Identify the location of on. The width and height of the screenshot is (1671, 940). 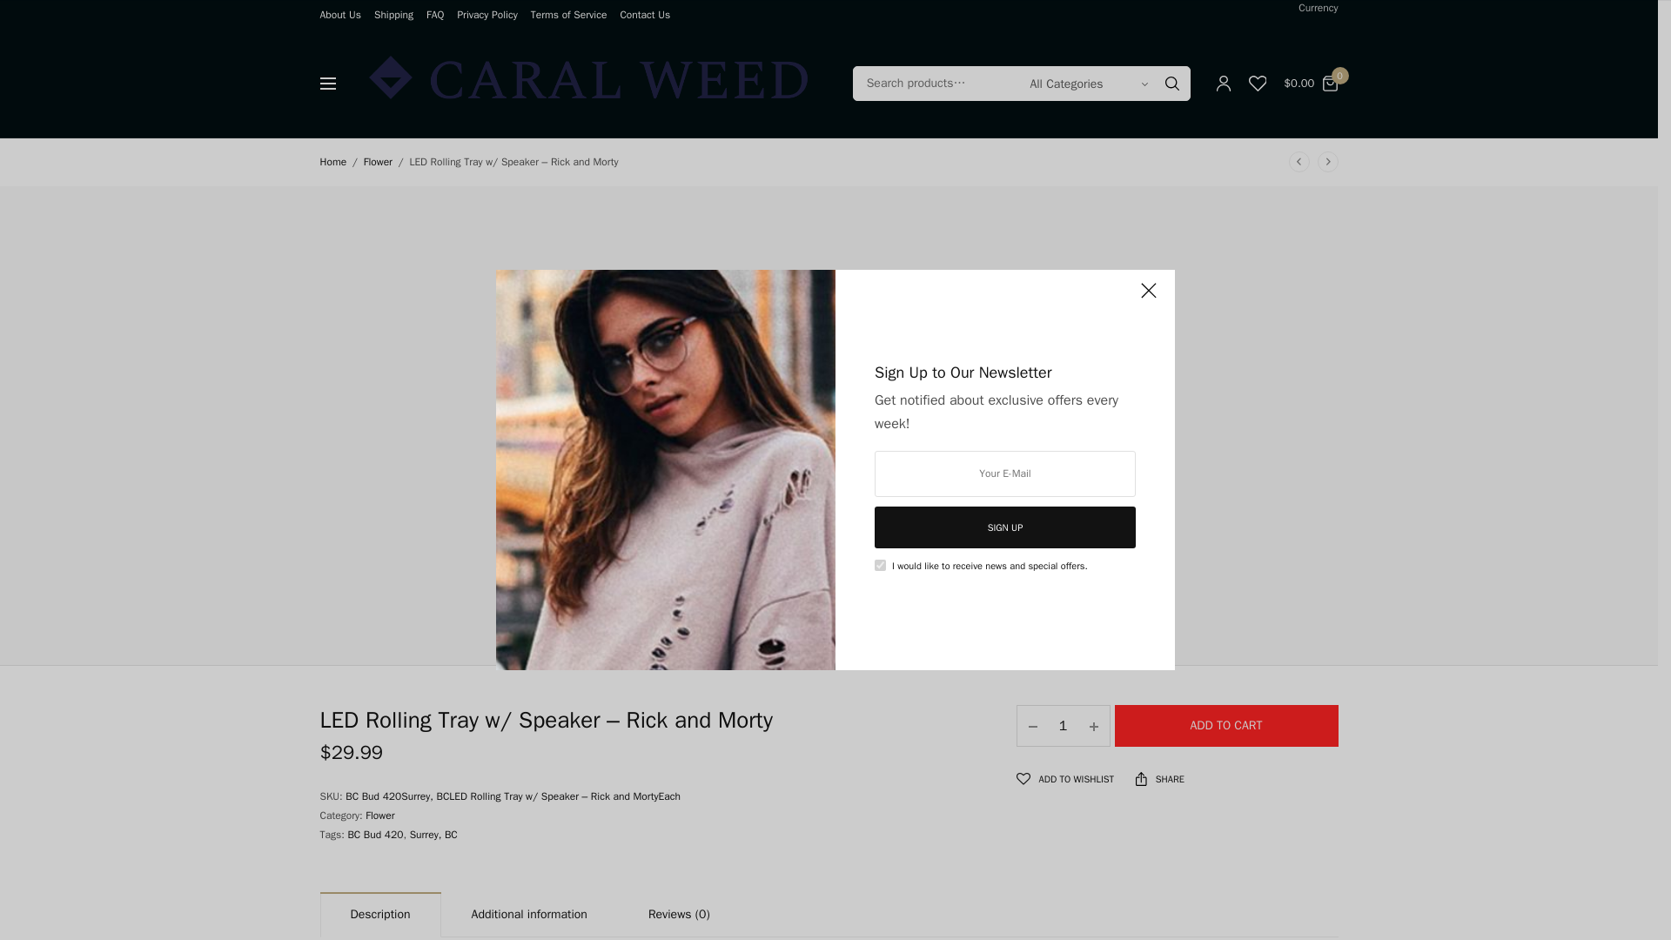
(879, 564).